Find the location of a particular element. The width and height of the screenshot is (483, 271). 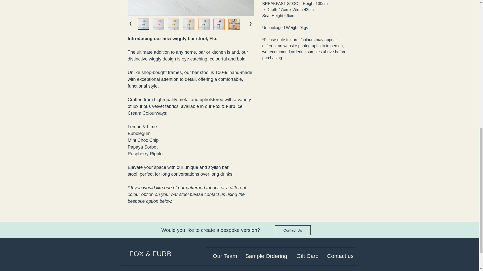

Privacy Policy is located at coordinates (149, 268).